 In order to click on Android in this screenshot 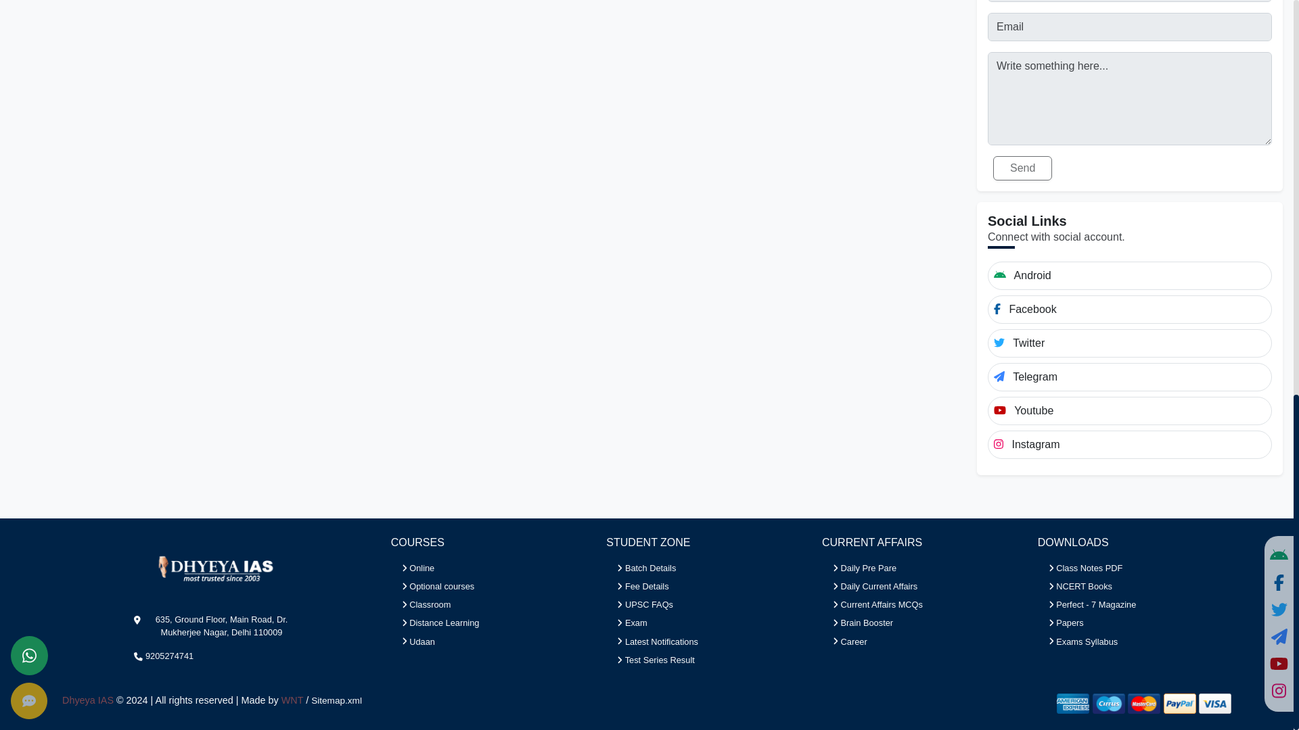, I will do `click(1129, 265)`.